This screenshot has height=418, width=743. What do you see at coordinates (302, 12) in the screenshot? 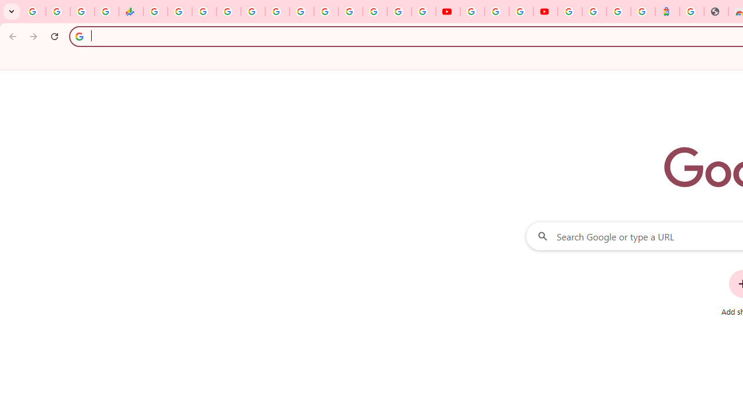
I see `Android TV Policies and Guidelines - Transparency Center` at bounding box center [302, 12].